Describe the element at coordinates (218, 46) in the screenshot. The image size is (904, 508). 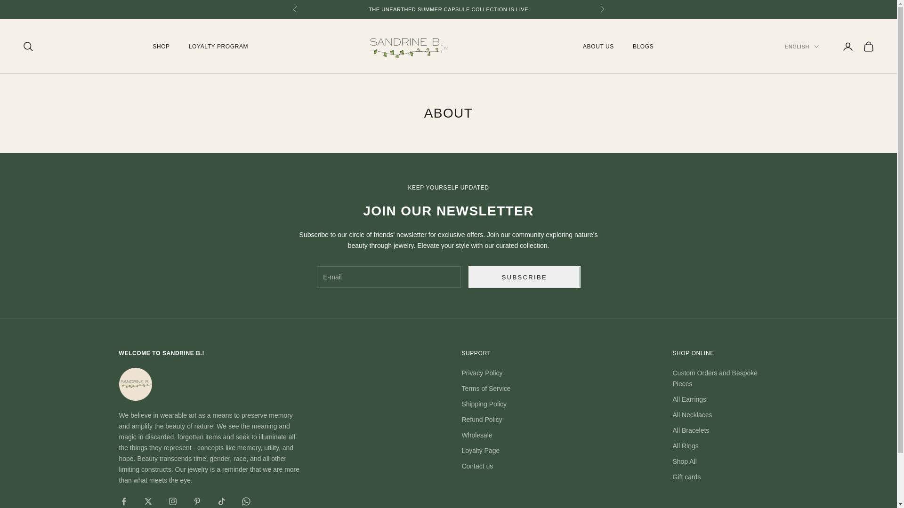
I see `LOYALTY PROGRAM` at that location.